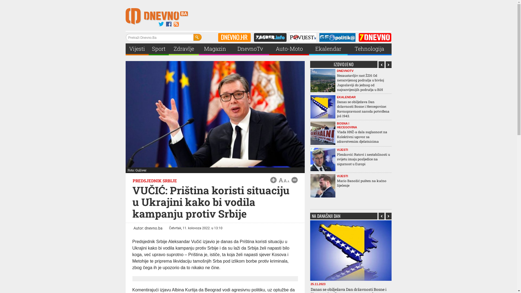 The height and width of the screenshot is (293, 521). What do you see at coordinates (389, 216) in the screenshot?
I see `Next` at bounding box center [389, 216].